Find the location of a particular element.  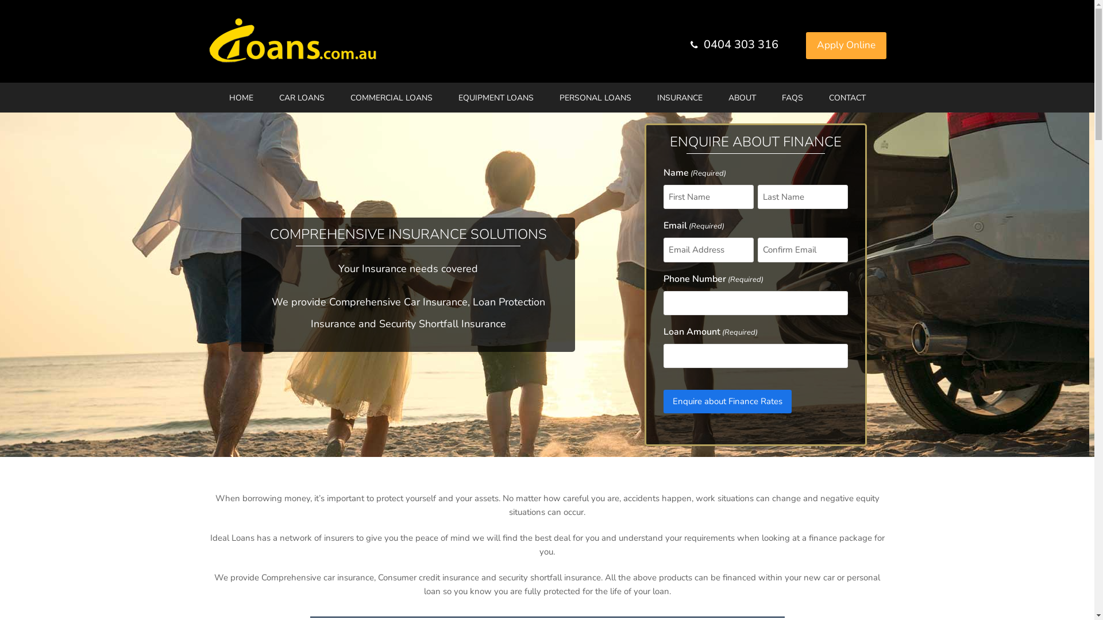

EQUIPMENT LOANS is located at coordinates (496, 98).